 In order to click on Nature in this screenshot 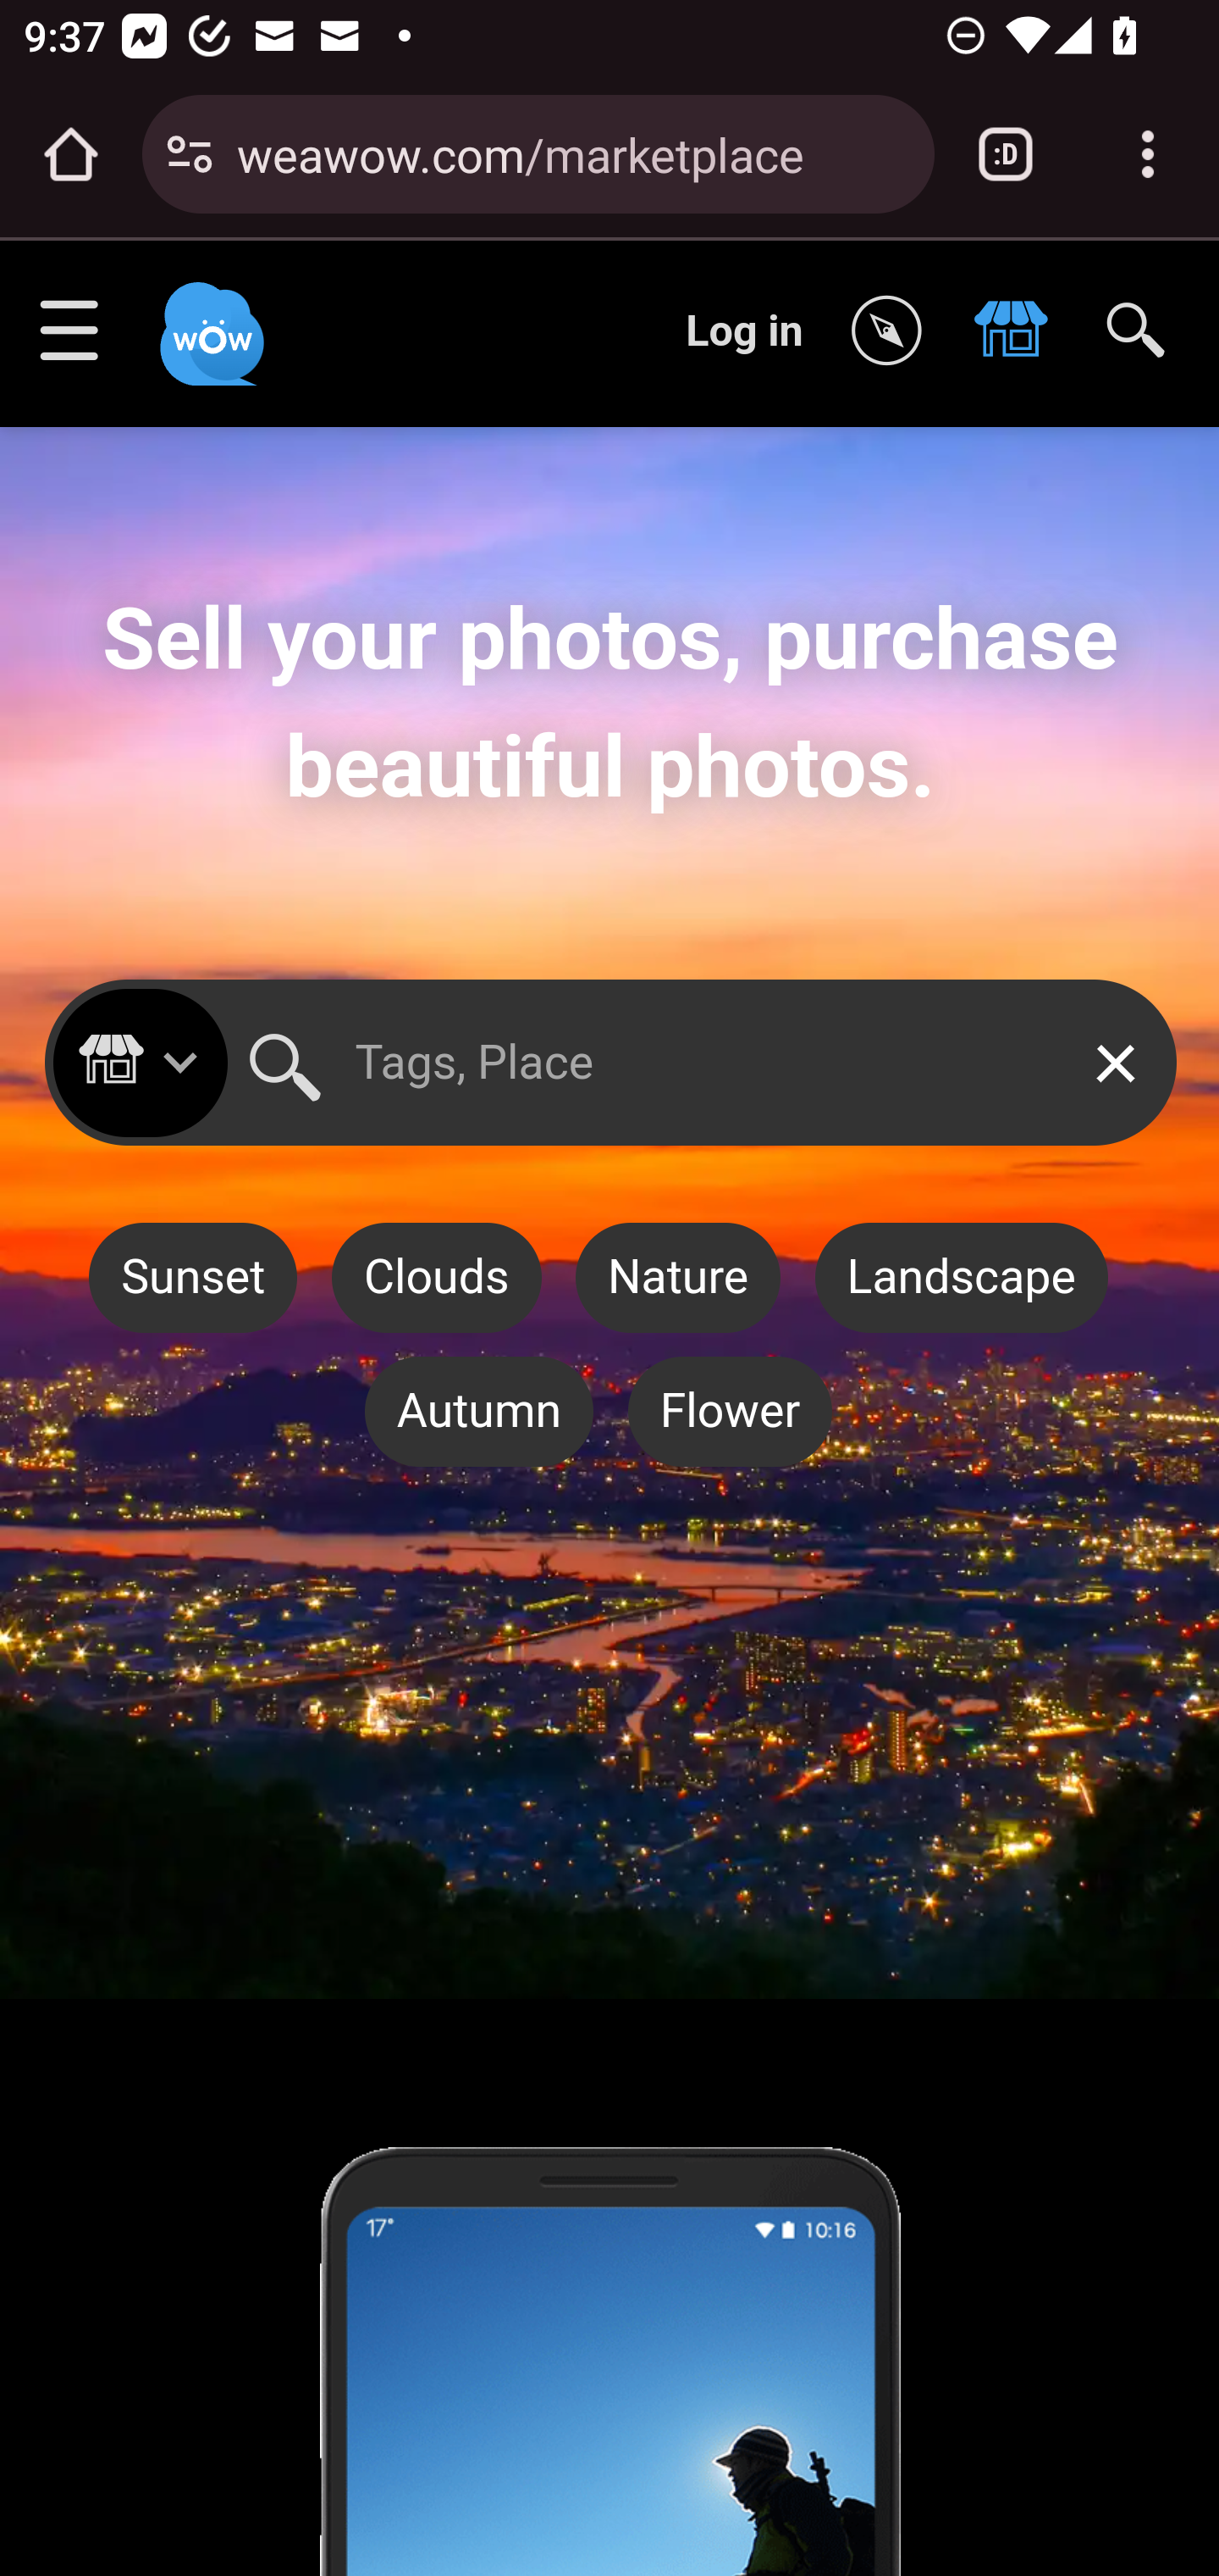, I will do `click(678, 1278)`.